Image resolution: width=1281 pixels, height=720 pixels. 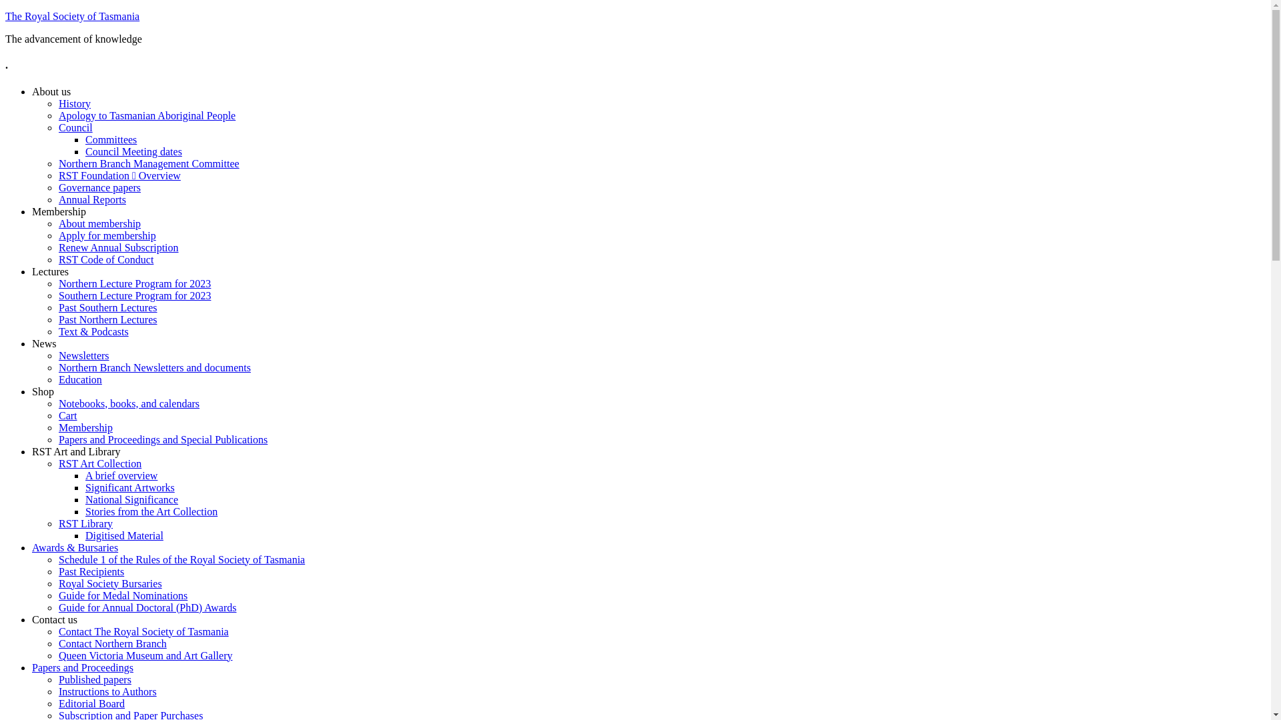 What do you see at coordinates (133, 152) in the screenshot?
I see `Council Meeting dates` at bounding box center [133, 152].